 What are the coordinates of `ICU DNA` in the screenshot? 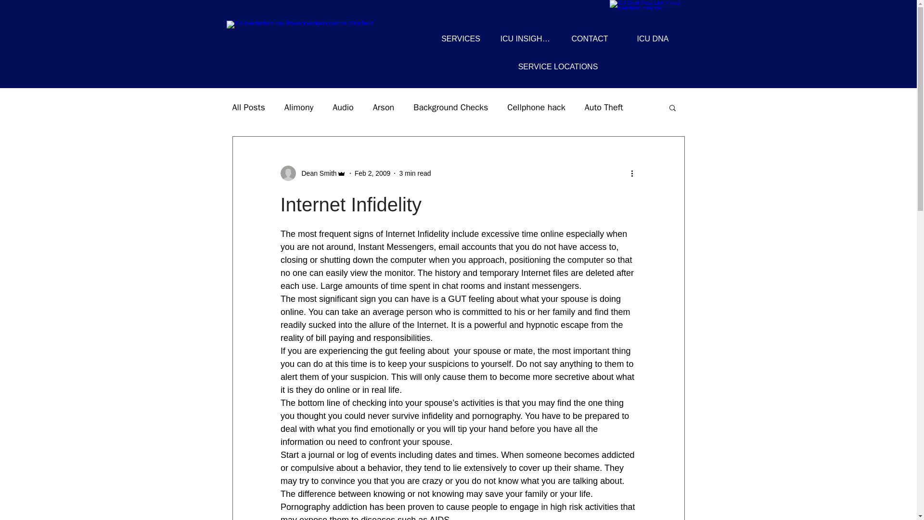 It's located at (652, 39).